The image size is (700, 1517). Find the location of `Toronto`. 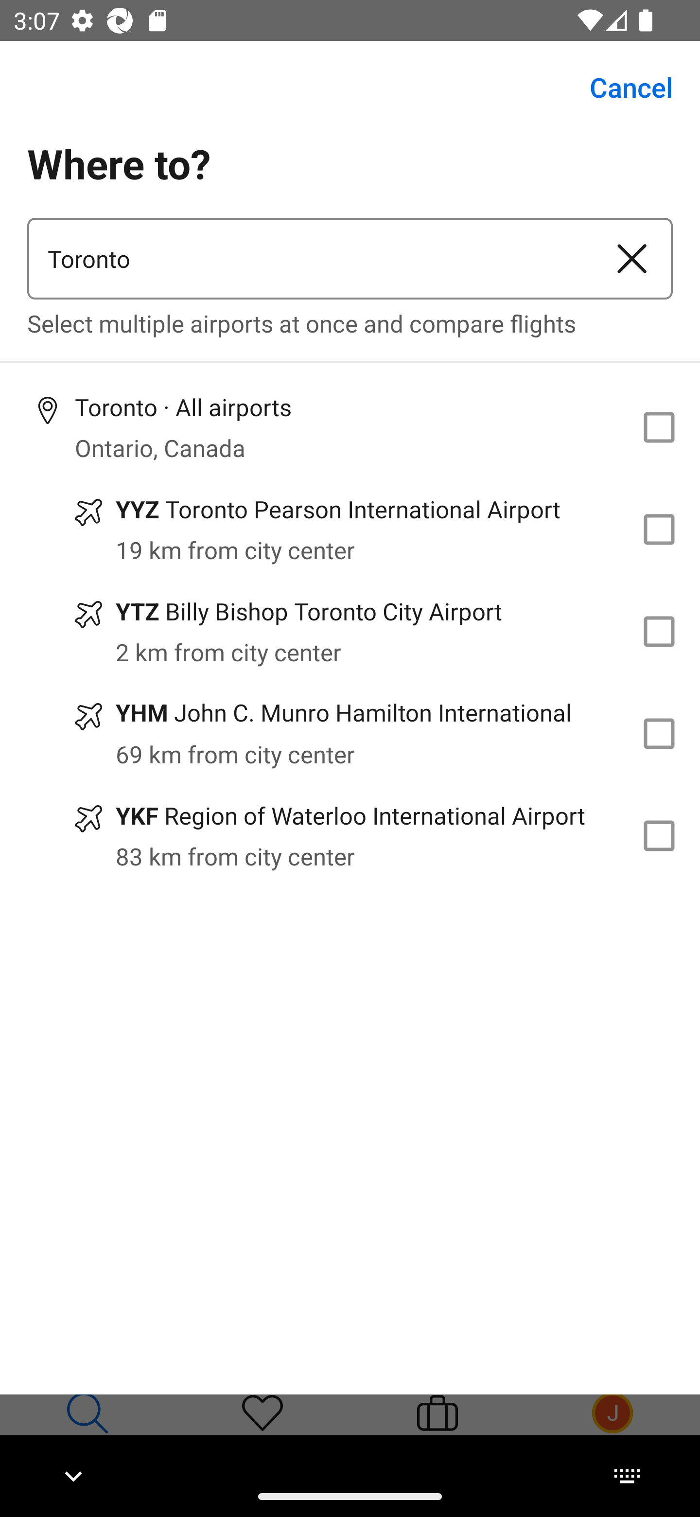

Toronto is located at coordinates (309, 259).